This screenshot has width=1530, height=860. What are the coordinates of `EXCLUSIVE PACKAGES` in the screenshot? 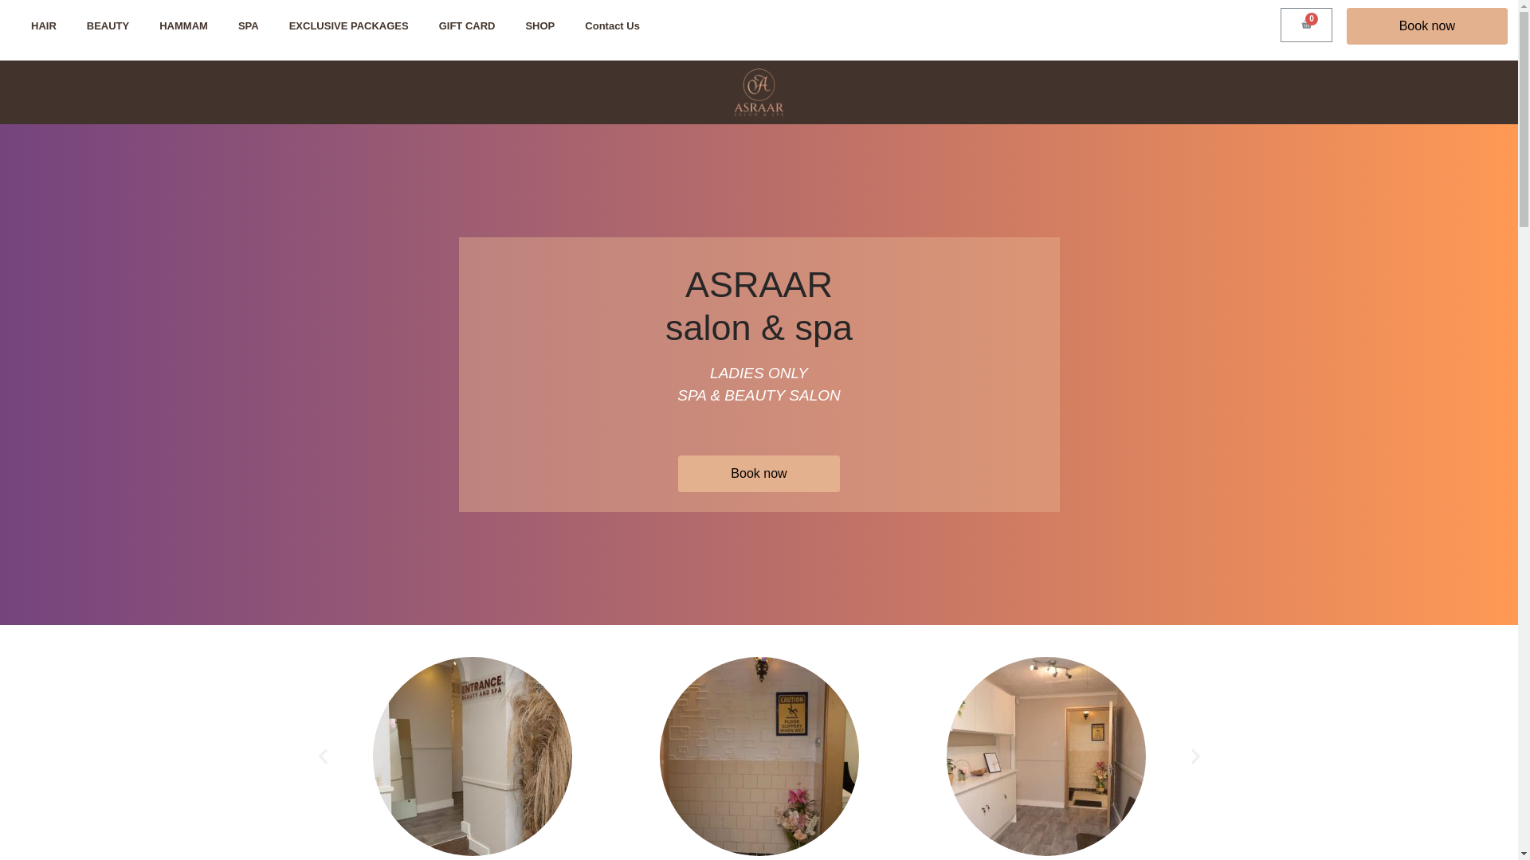 It's located at (348, 25).